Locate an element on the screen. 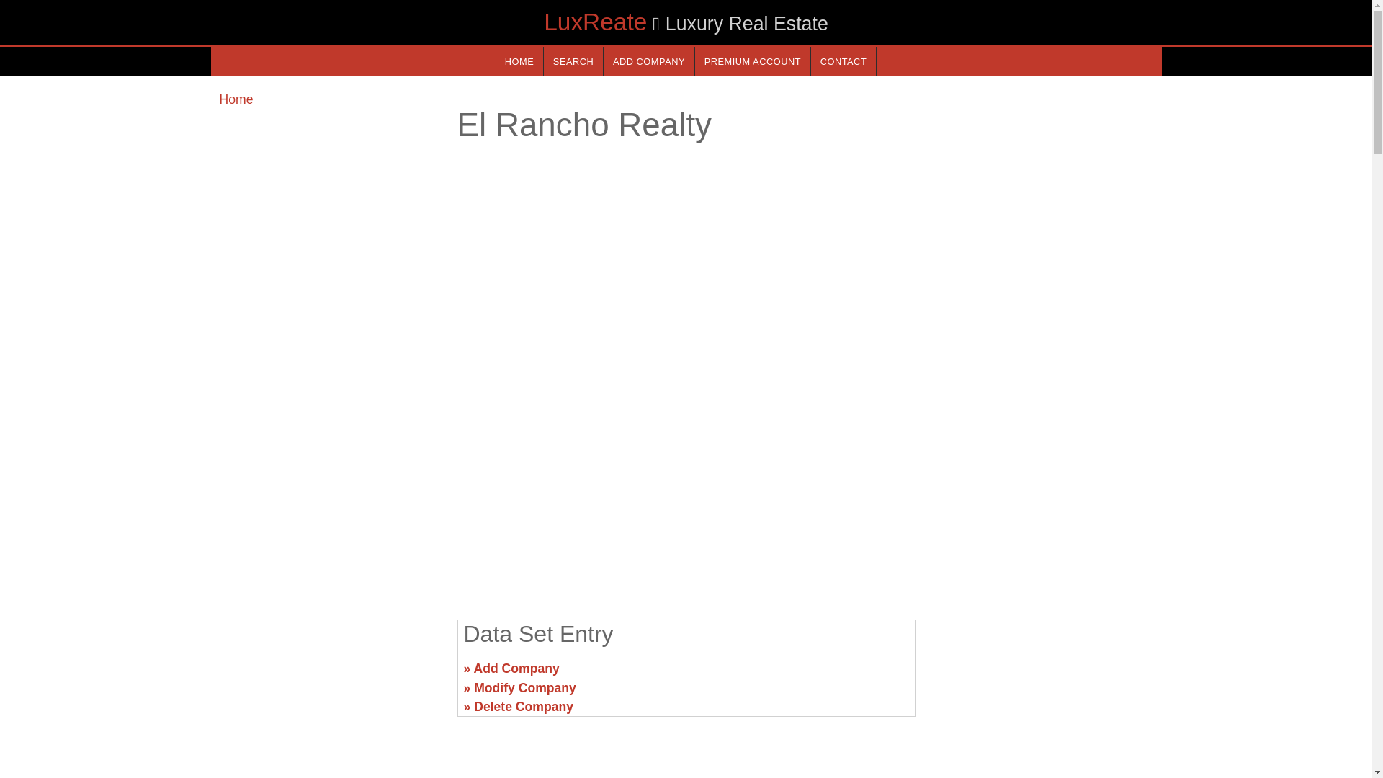 The image size is (1383, 778). Premium account is located at coordinates (753, 61).